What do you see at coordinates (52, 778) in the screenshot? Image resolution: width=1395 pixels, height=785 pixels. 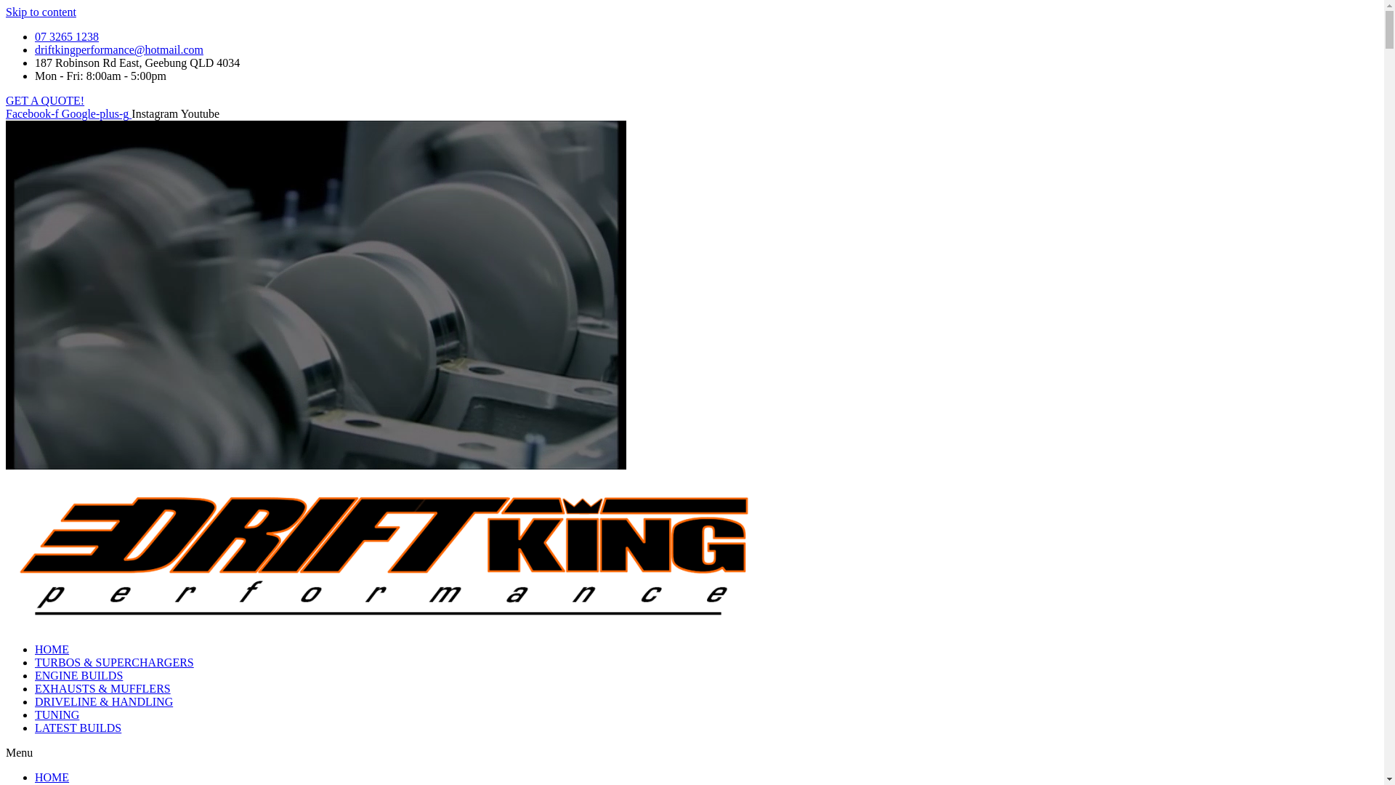 I see `HOME` at bounding box center [52, 778].